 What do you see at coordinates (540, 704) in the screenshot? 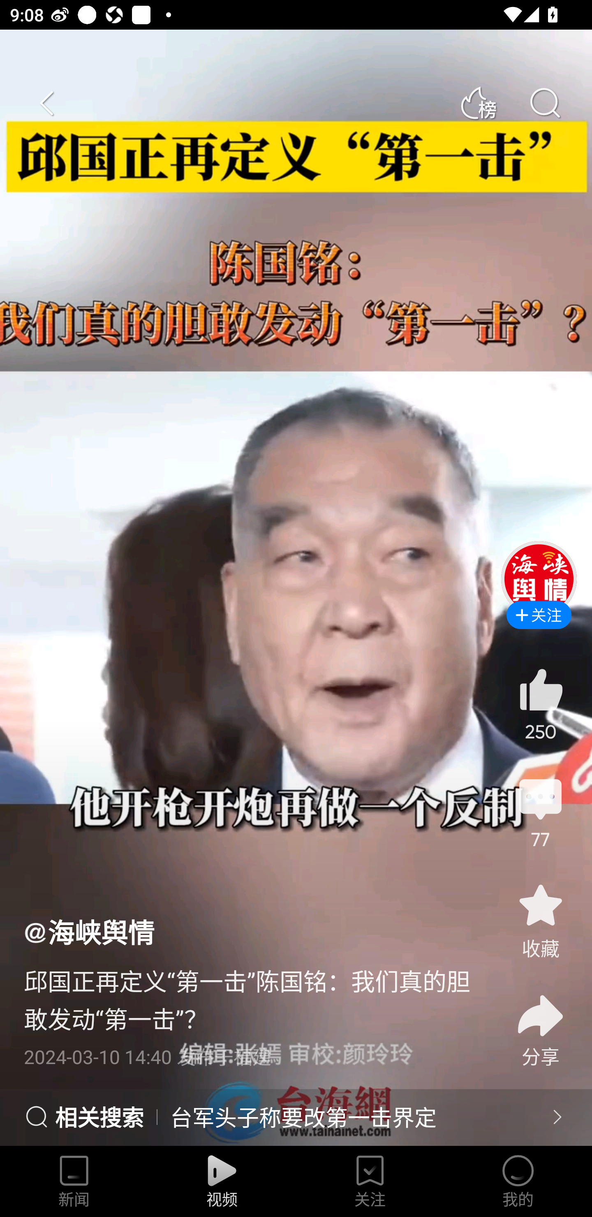
I see `赞 250` at bounding box center [540, 704].